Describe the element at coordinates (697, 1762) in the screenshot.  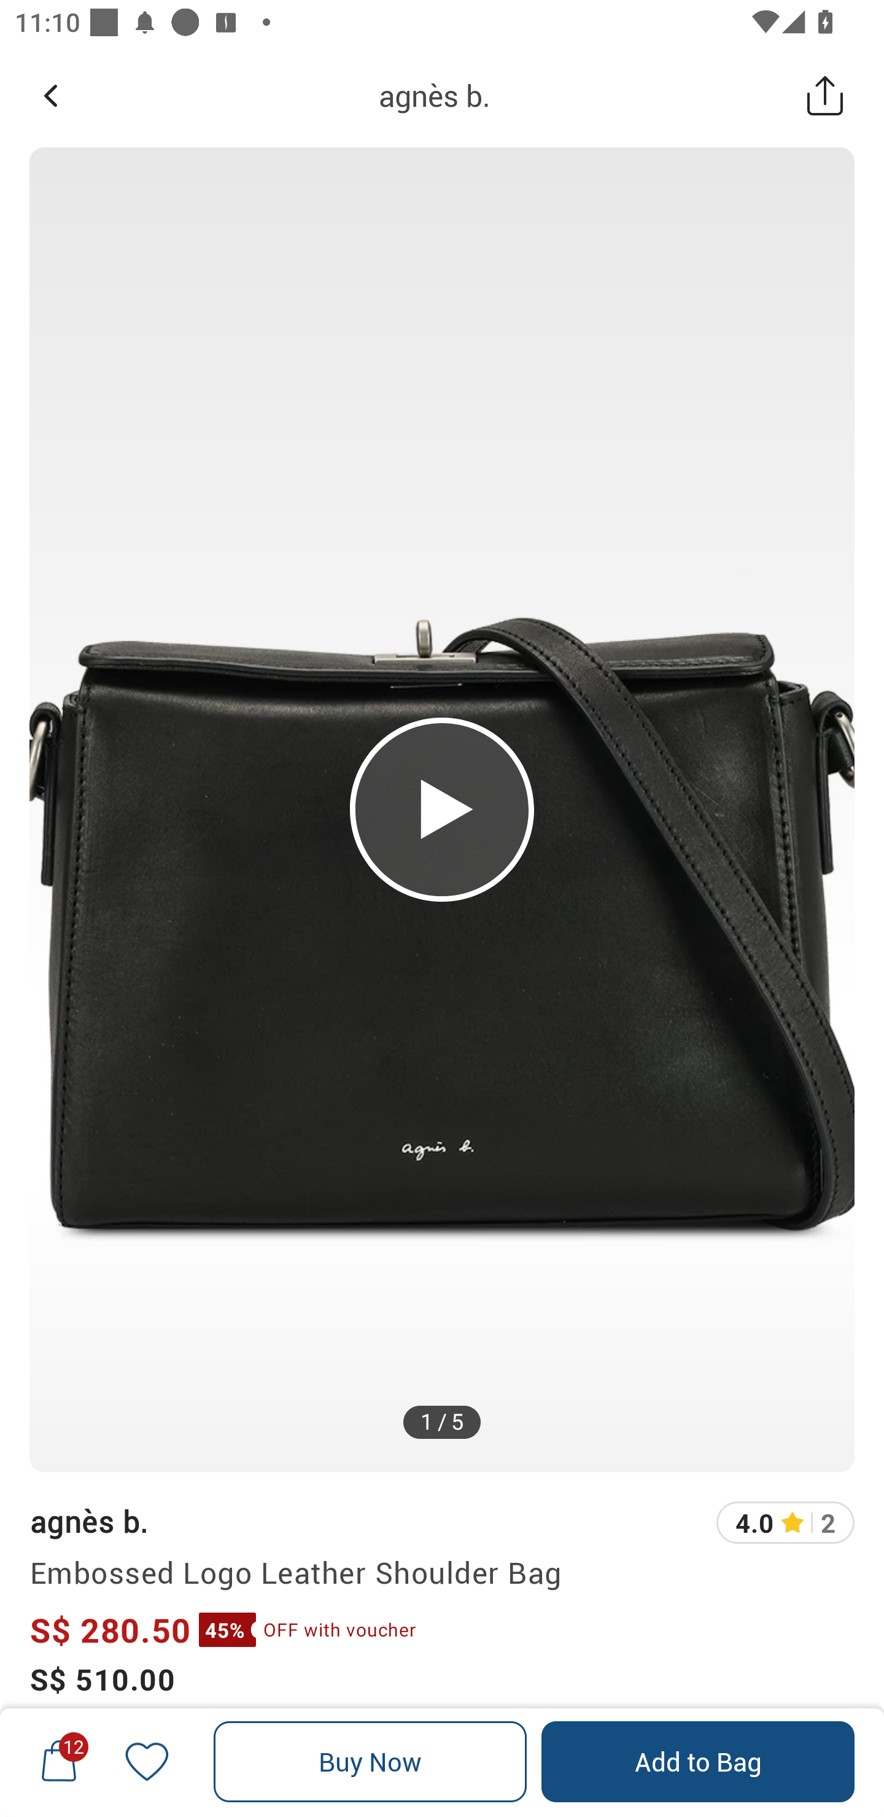
I see `Add to Bag` at that location.